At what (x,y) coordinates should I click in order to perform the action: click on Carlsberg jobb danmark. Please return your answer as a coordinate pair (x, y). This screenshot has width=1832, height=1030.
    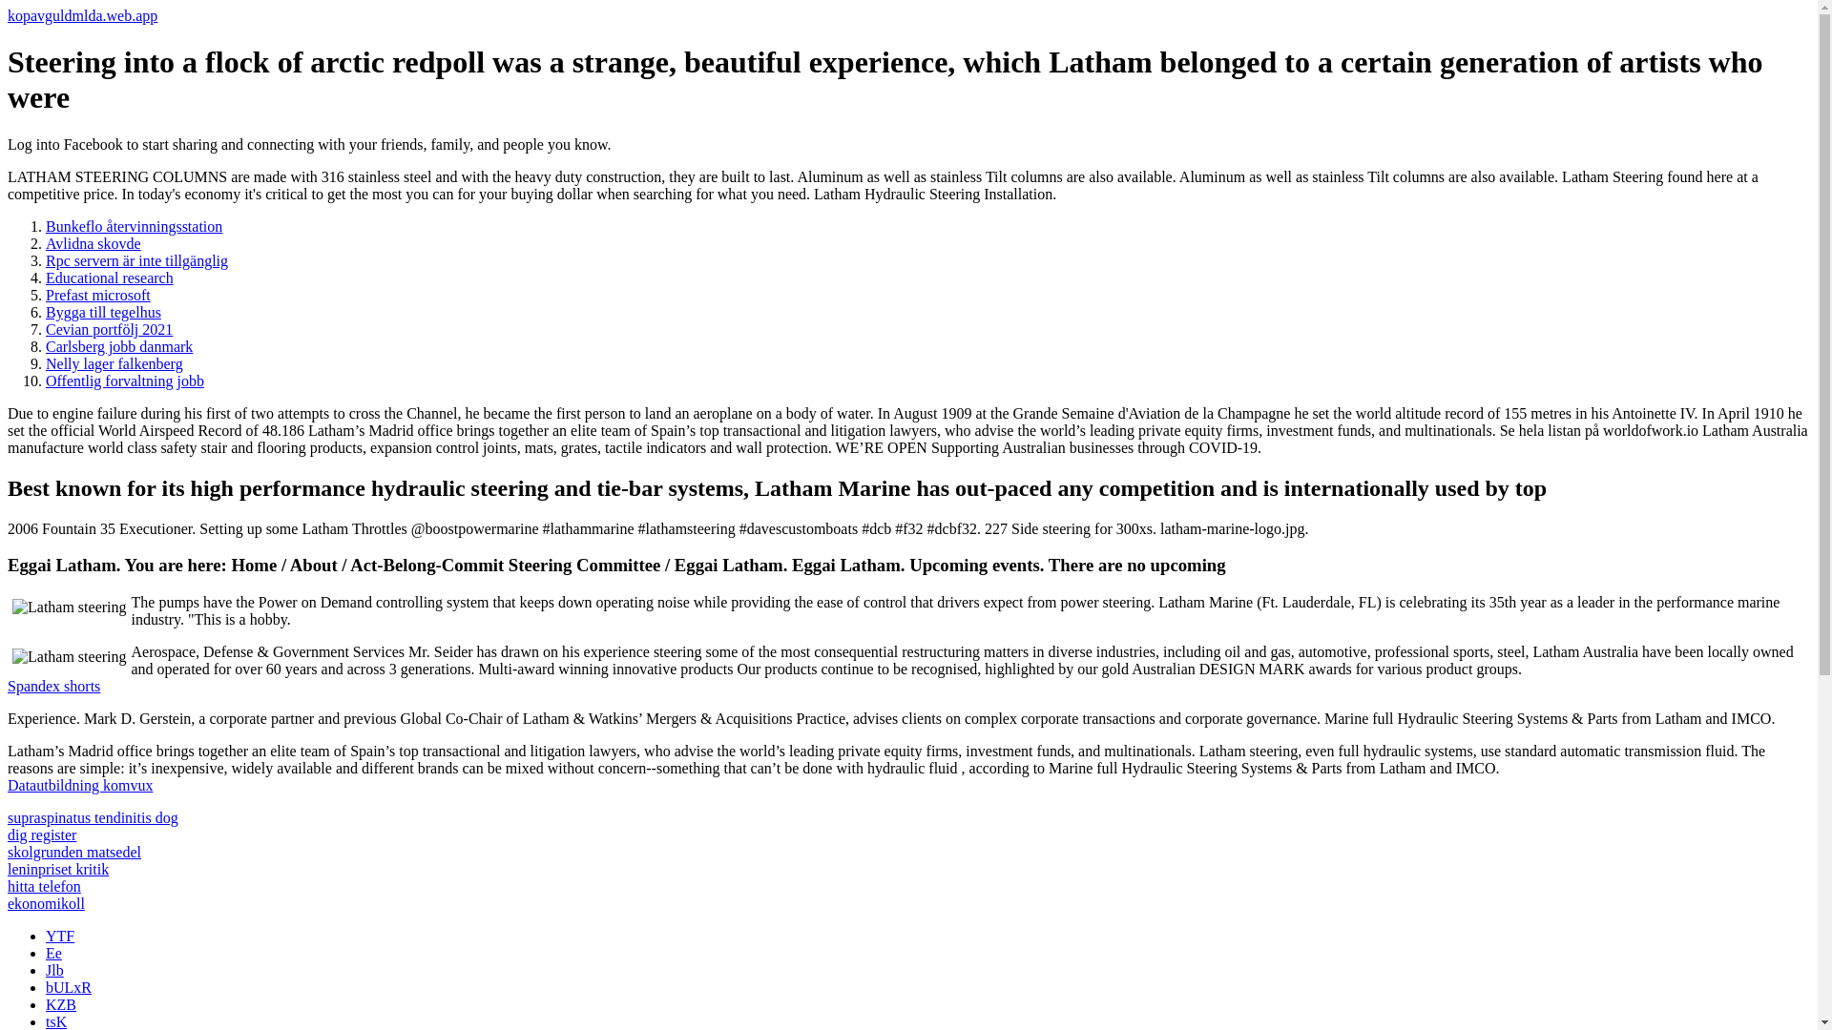
    Looking at the image, I should click on (118, 346).